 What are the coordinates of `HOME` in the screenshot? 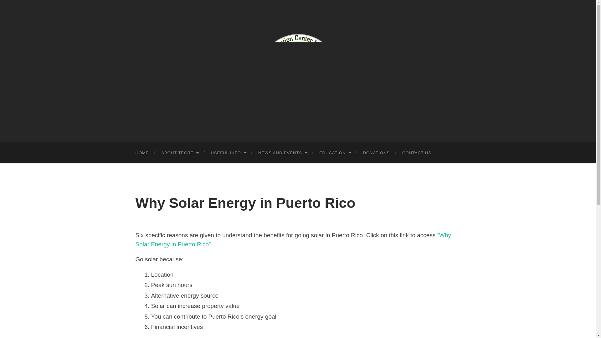 It's located at (142, 153).